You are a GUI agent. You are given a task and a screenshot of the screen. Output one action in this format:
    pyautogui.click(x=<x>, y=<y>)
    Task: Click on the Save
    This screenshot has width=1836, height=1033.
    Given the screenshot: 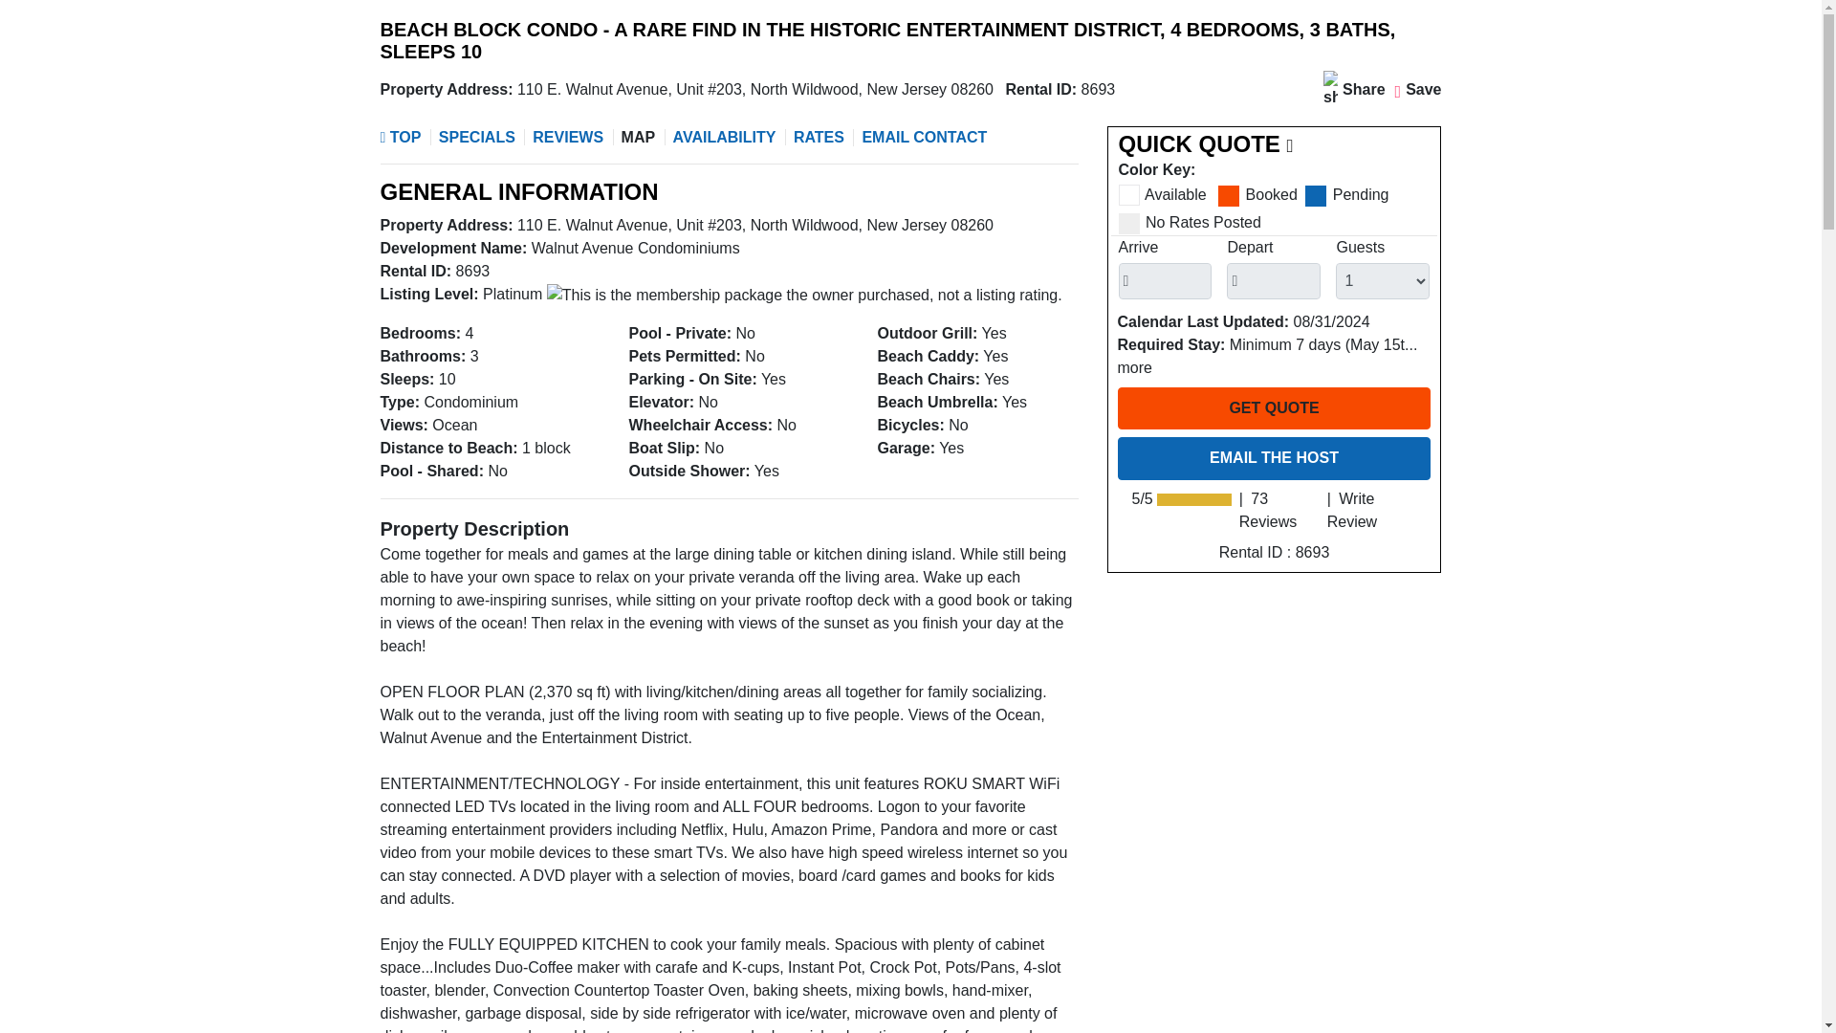 What is the action you would take?
    pyautogui.click(x=1418, y=90)
    